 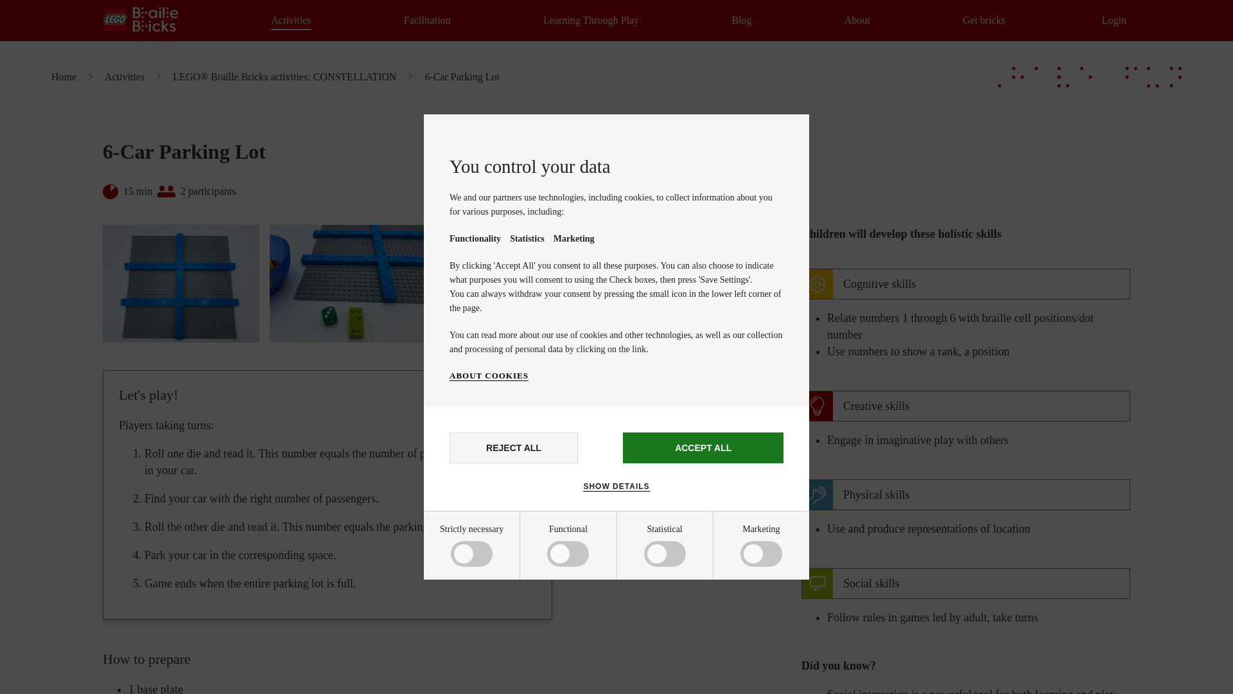 What do you see at coordinates (495, 556) in the screenshot?
I see `Strictly necessary` at bounding box center [495, 556].